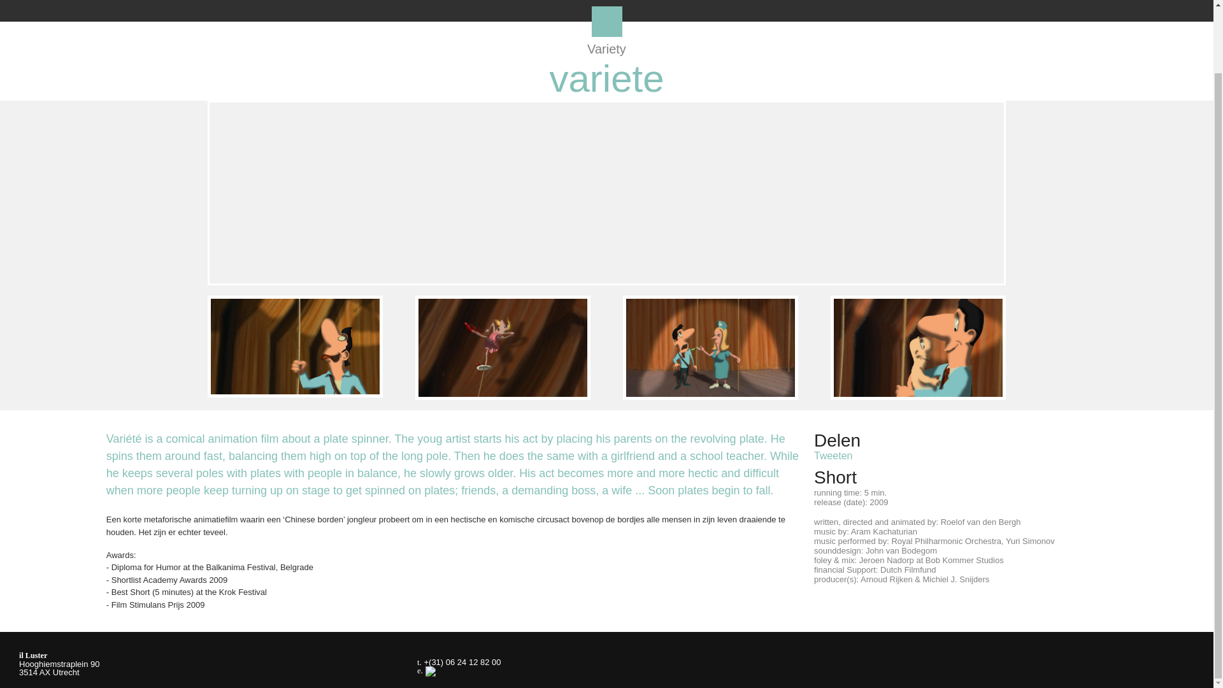 The width and height of the screenshot is (1223, 688). I want to click on Paultje en de Draak, so click(1112, 196).